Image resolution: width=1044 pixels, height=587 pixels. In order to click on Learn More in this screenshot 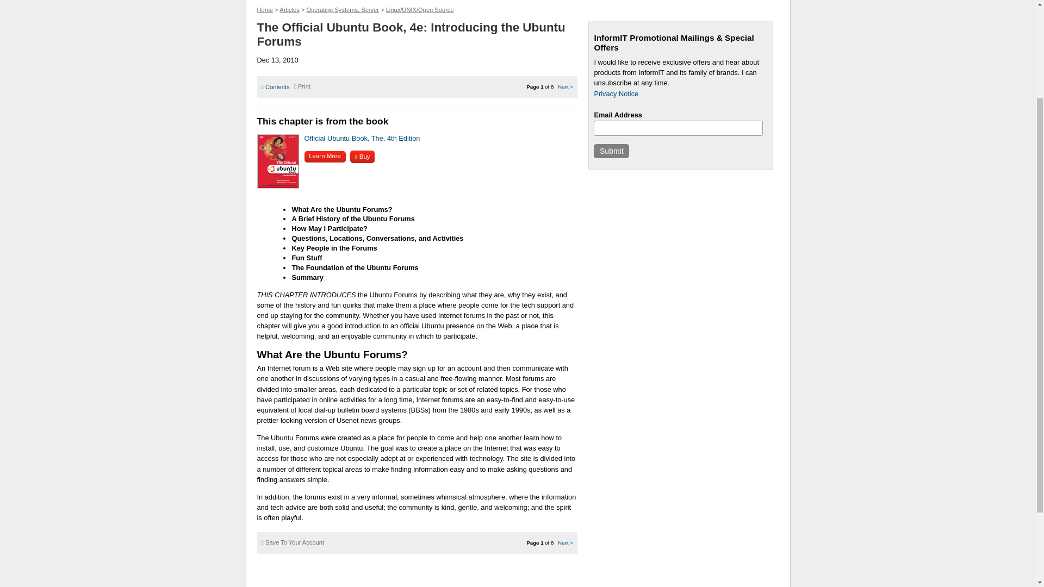, I will do `click(325, 157)`.